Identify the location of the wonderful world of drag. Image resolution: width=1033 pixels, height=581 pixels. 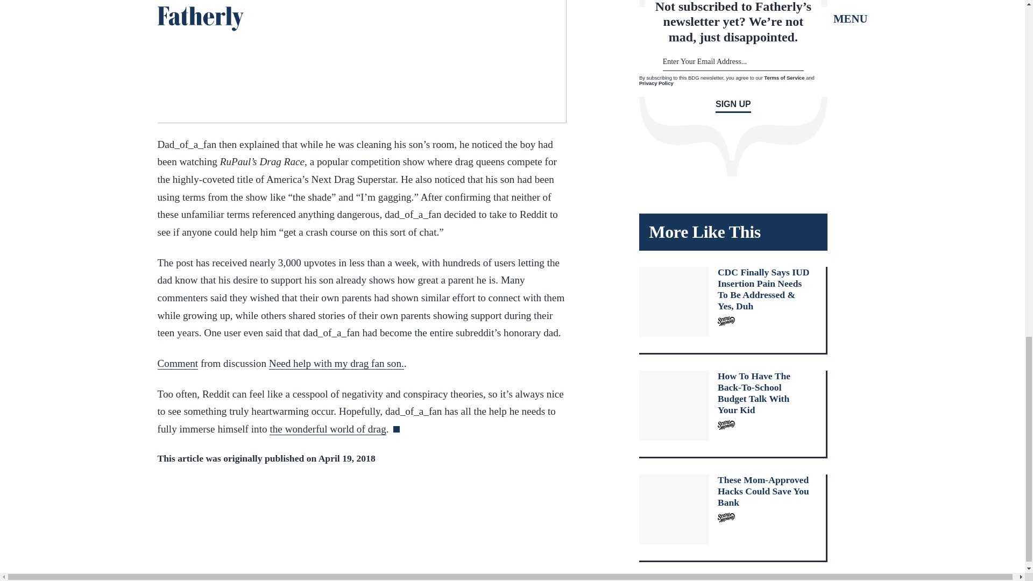
(327, 429).